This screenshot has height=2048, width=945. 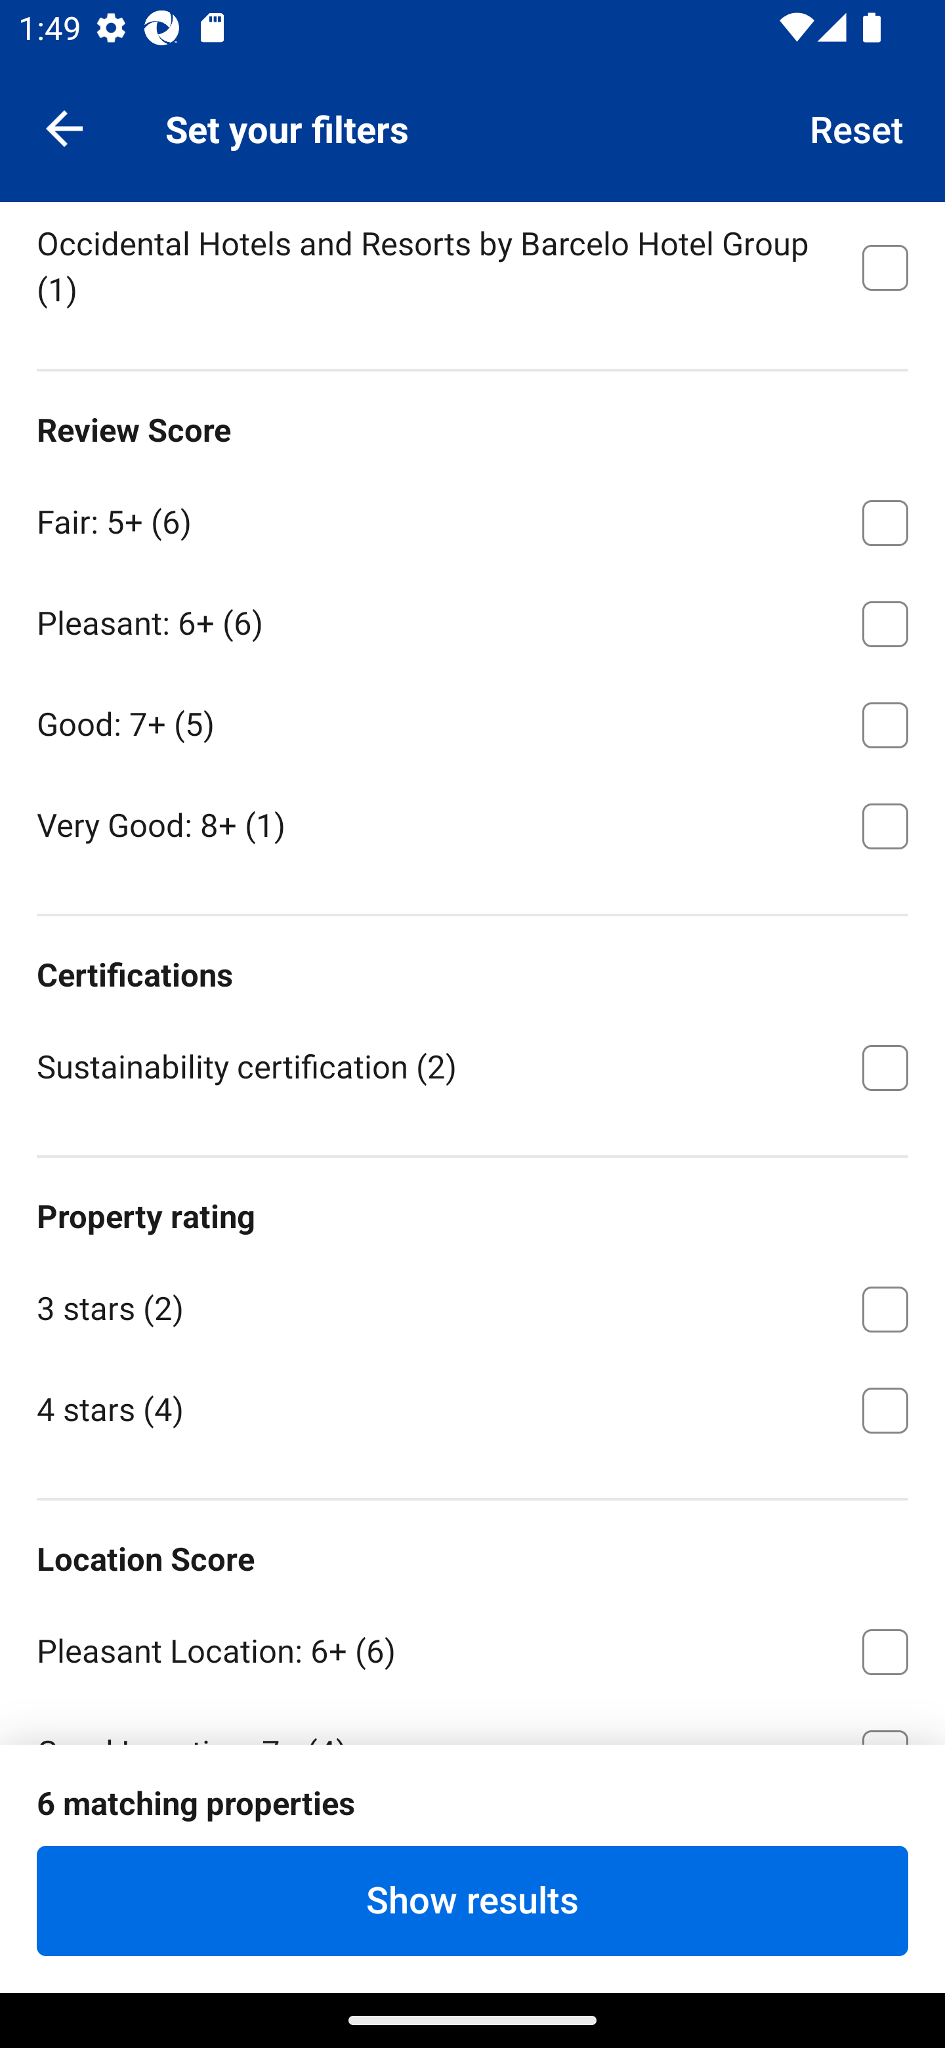 I want to click on Show results, so click(x=472, y=1900).